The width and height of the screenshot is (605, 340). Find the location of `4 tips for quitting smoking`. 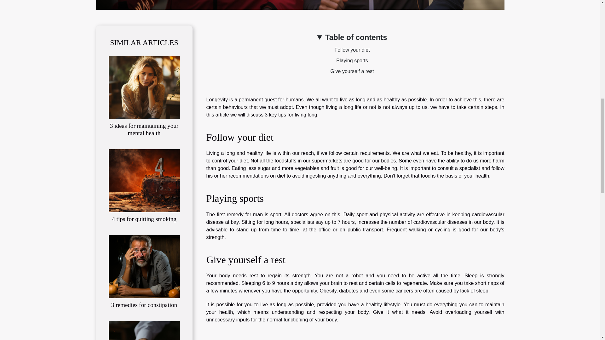

4 tips for quitting smoking is located at coordinates (144, 180).